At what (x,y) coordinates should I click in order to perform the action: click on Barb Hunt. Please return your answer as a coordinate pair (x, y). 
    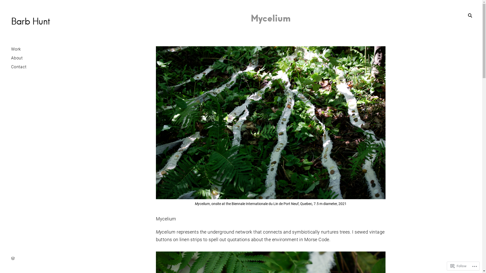
    Looking at the image, I should click on (31, 21).